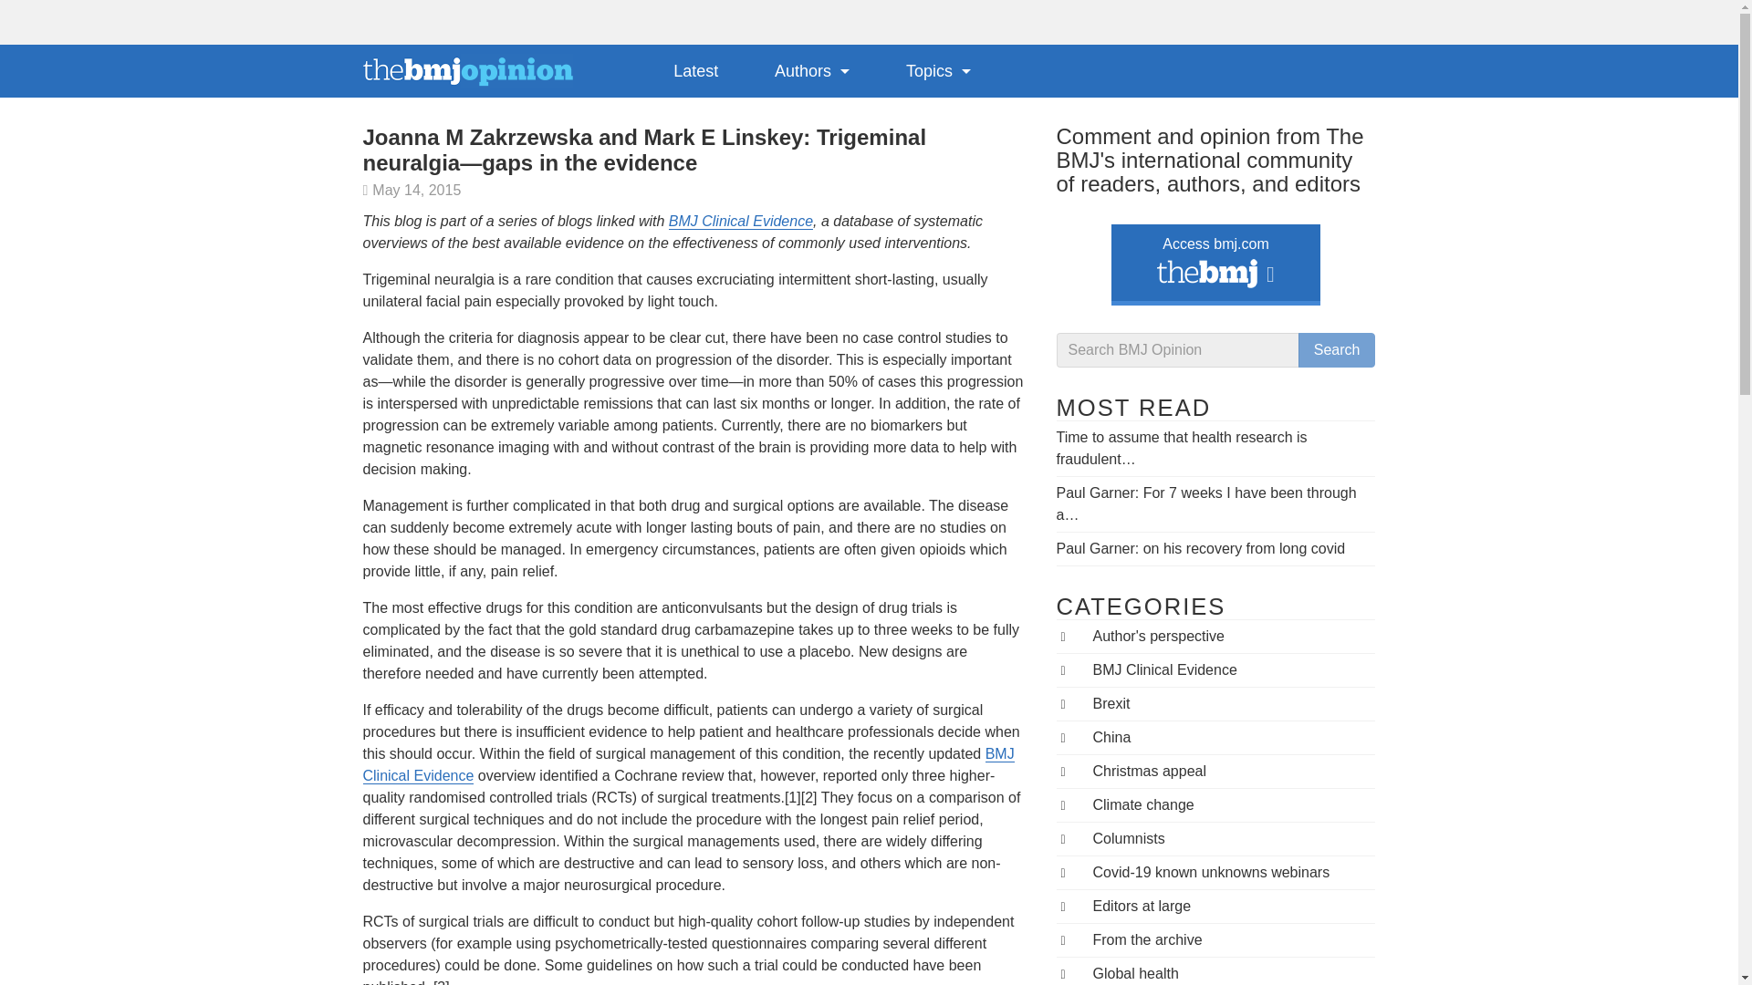 Image resolution: width=1752 pixels, height=985 pixels. What do you see at coordinates (1206, 277) in the screenshot?
I see `The BMJ` at bounding box center [1206, 277].